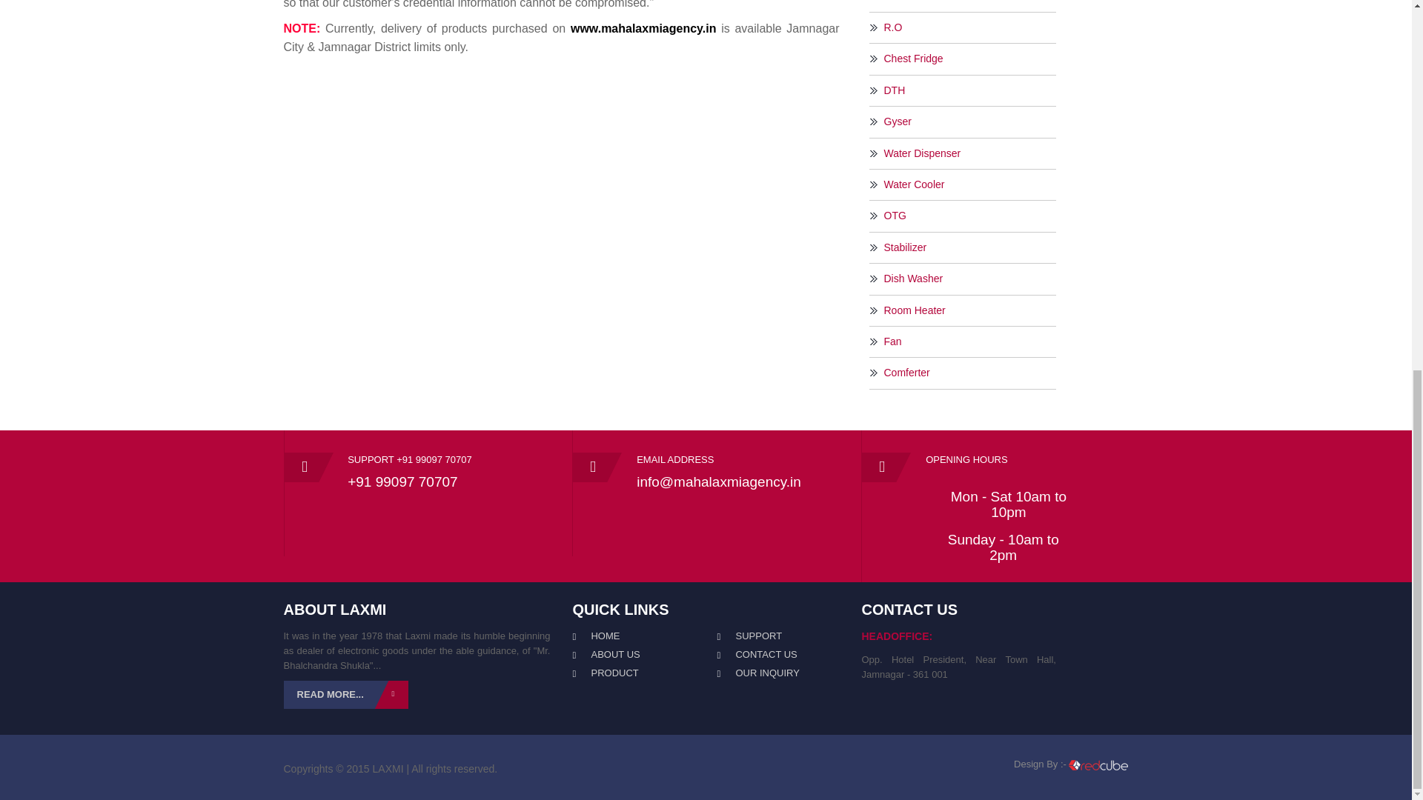  What do you see at coordinates (969, 90) in the screenshot?
I see `DTH` at bounding box center [969, 90].